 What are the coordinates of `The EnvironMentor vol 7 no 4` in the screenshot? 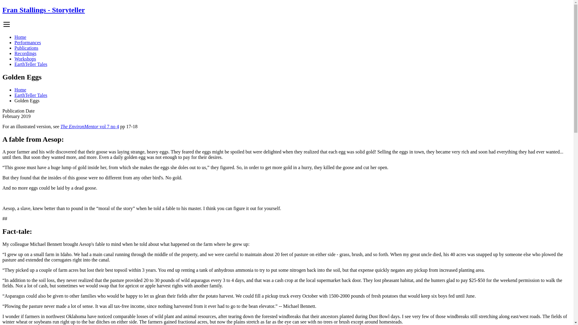 It's located at (90, 126).